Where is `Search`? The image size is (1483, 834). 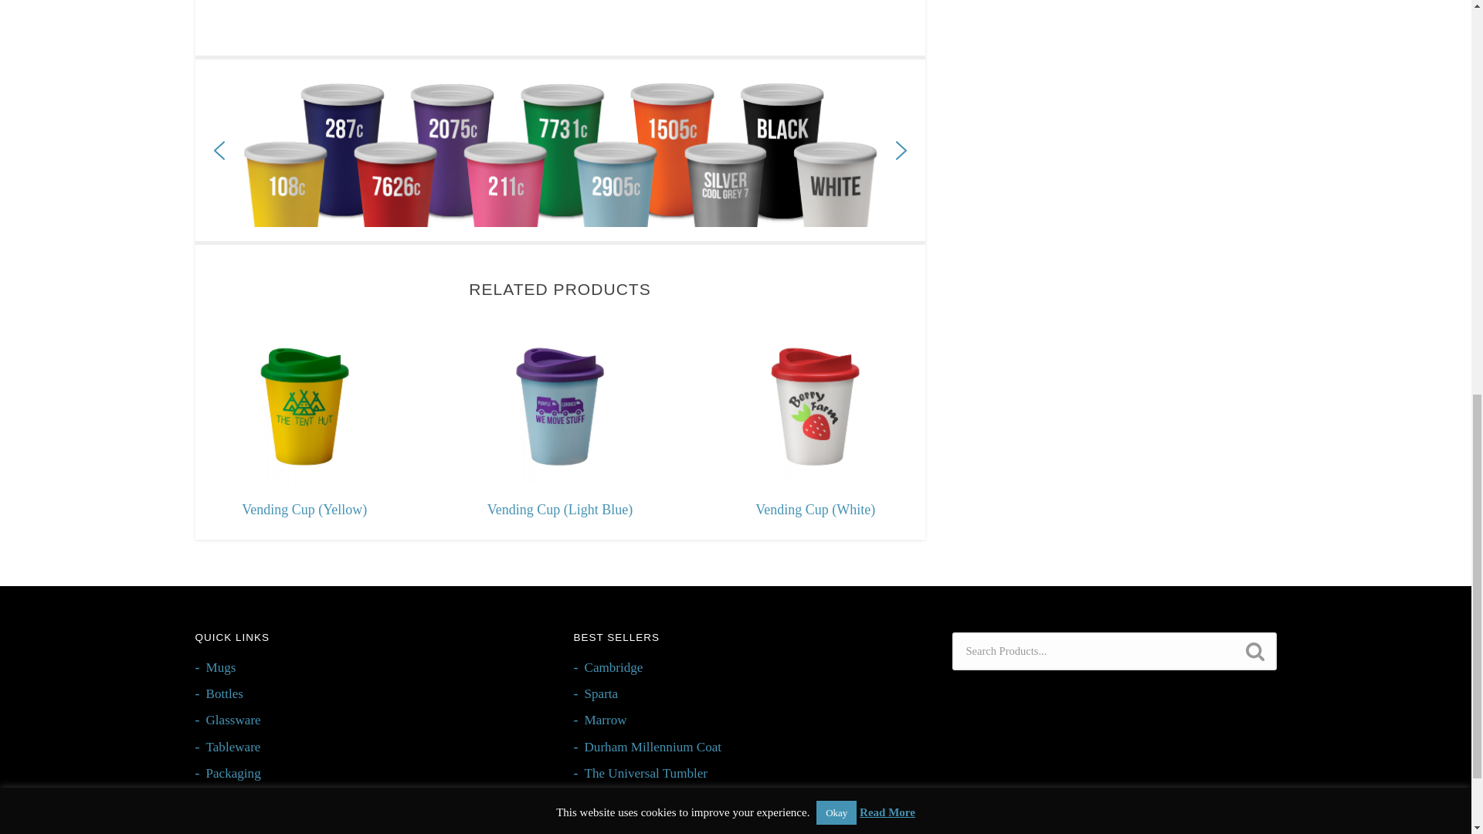
Search is located at coordinates (1254, 652).